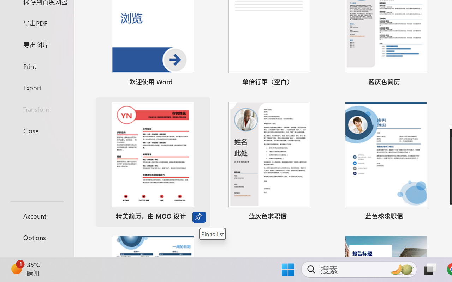  What do you see at coordinates (37, 87) in the screenshot?
I see `Export` at bounding box center [37, 87].